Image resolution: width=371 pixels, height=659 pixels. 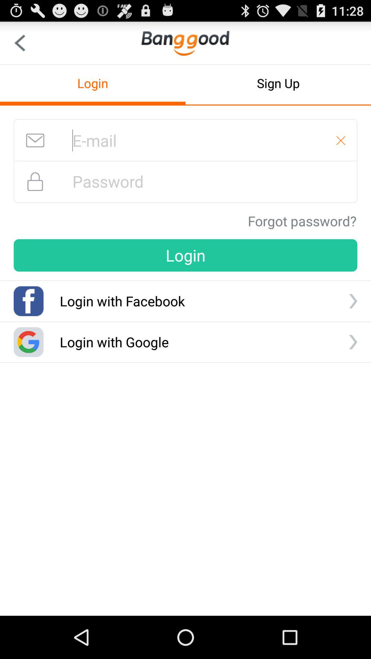 I want to click on enter password, so click(x=185, y=181).